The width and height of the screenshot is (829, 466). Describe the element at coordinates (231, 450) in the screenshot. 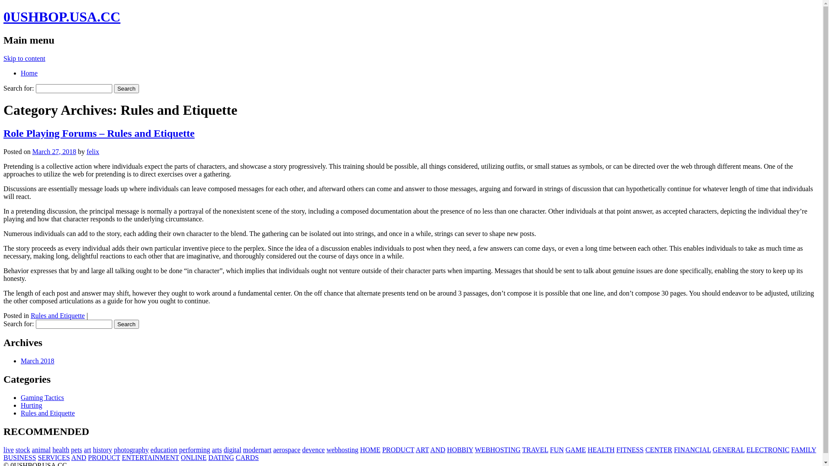

I see `g` at that location.